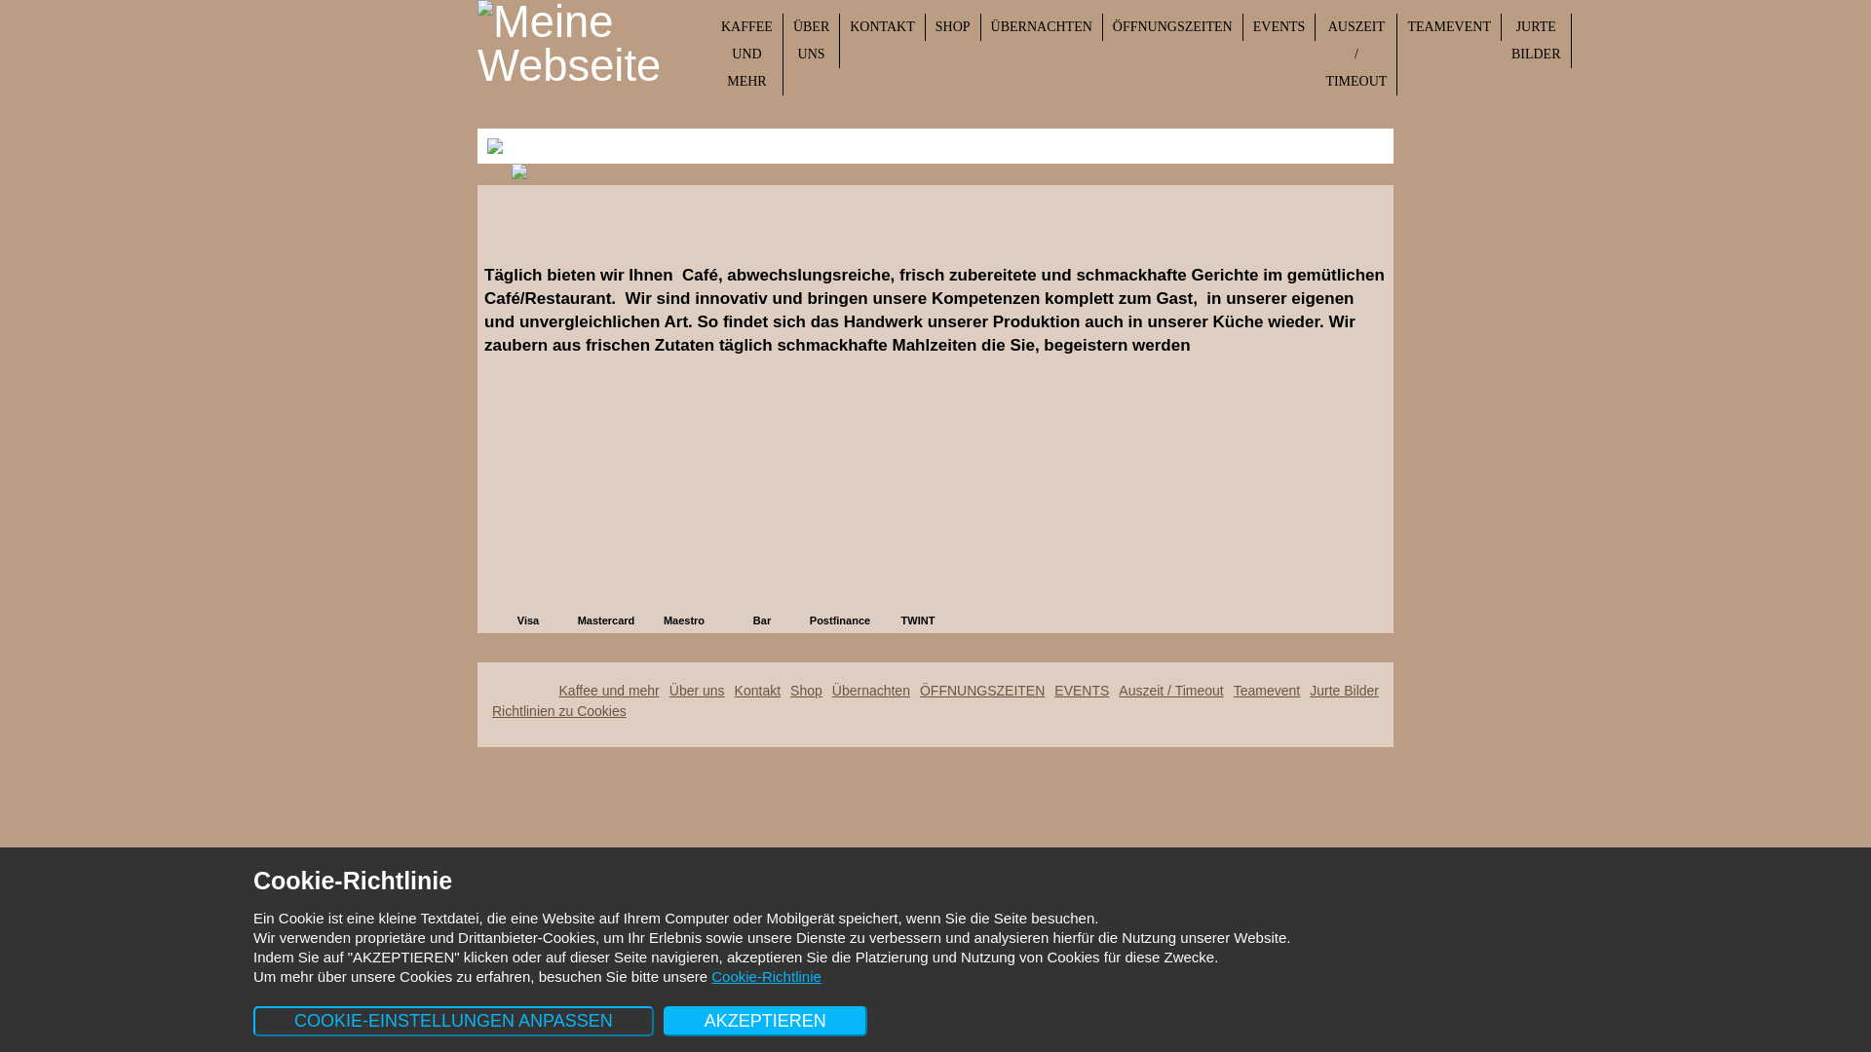  What do you see at coordinates (807, 691) in the screenshot?
I see `Shop` at bounding box center [807, 691].